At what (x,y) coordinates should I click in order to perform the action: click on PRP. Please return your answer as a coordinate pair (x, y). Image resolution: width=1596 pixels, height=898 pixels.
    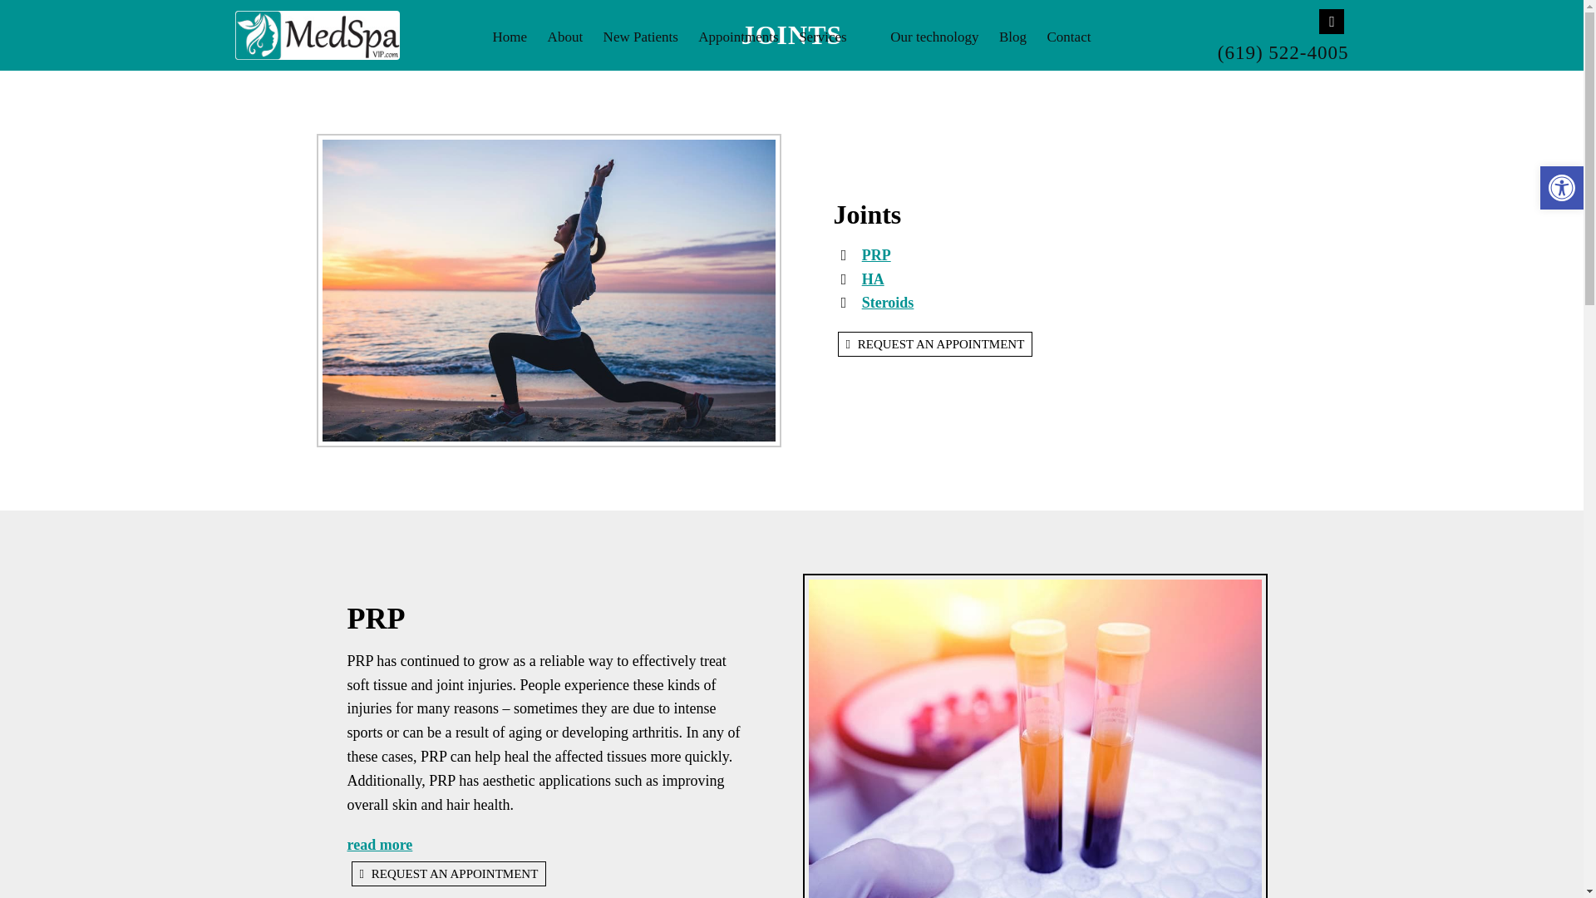
    Looking at the image, I should click on (876, 255).